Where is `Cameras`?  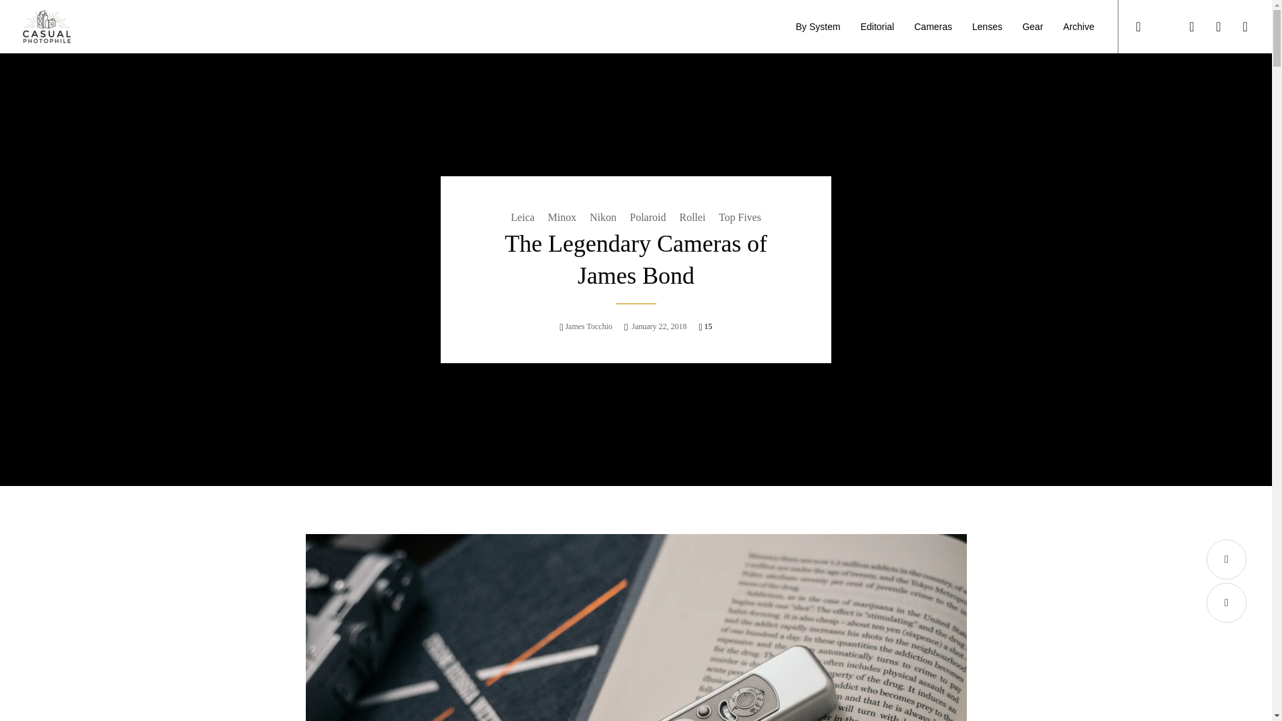
Cameras is located at coordinates (933, 27).